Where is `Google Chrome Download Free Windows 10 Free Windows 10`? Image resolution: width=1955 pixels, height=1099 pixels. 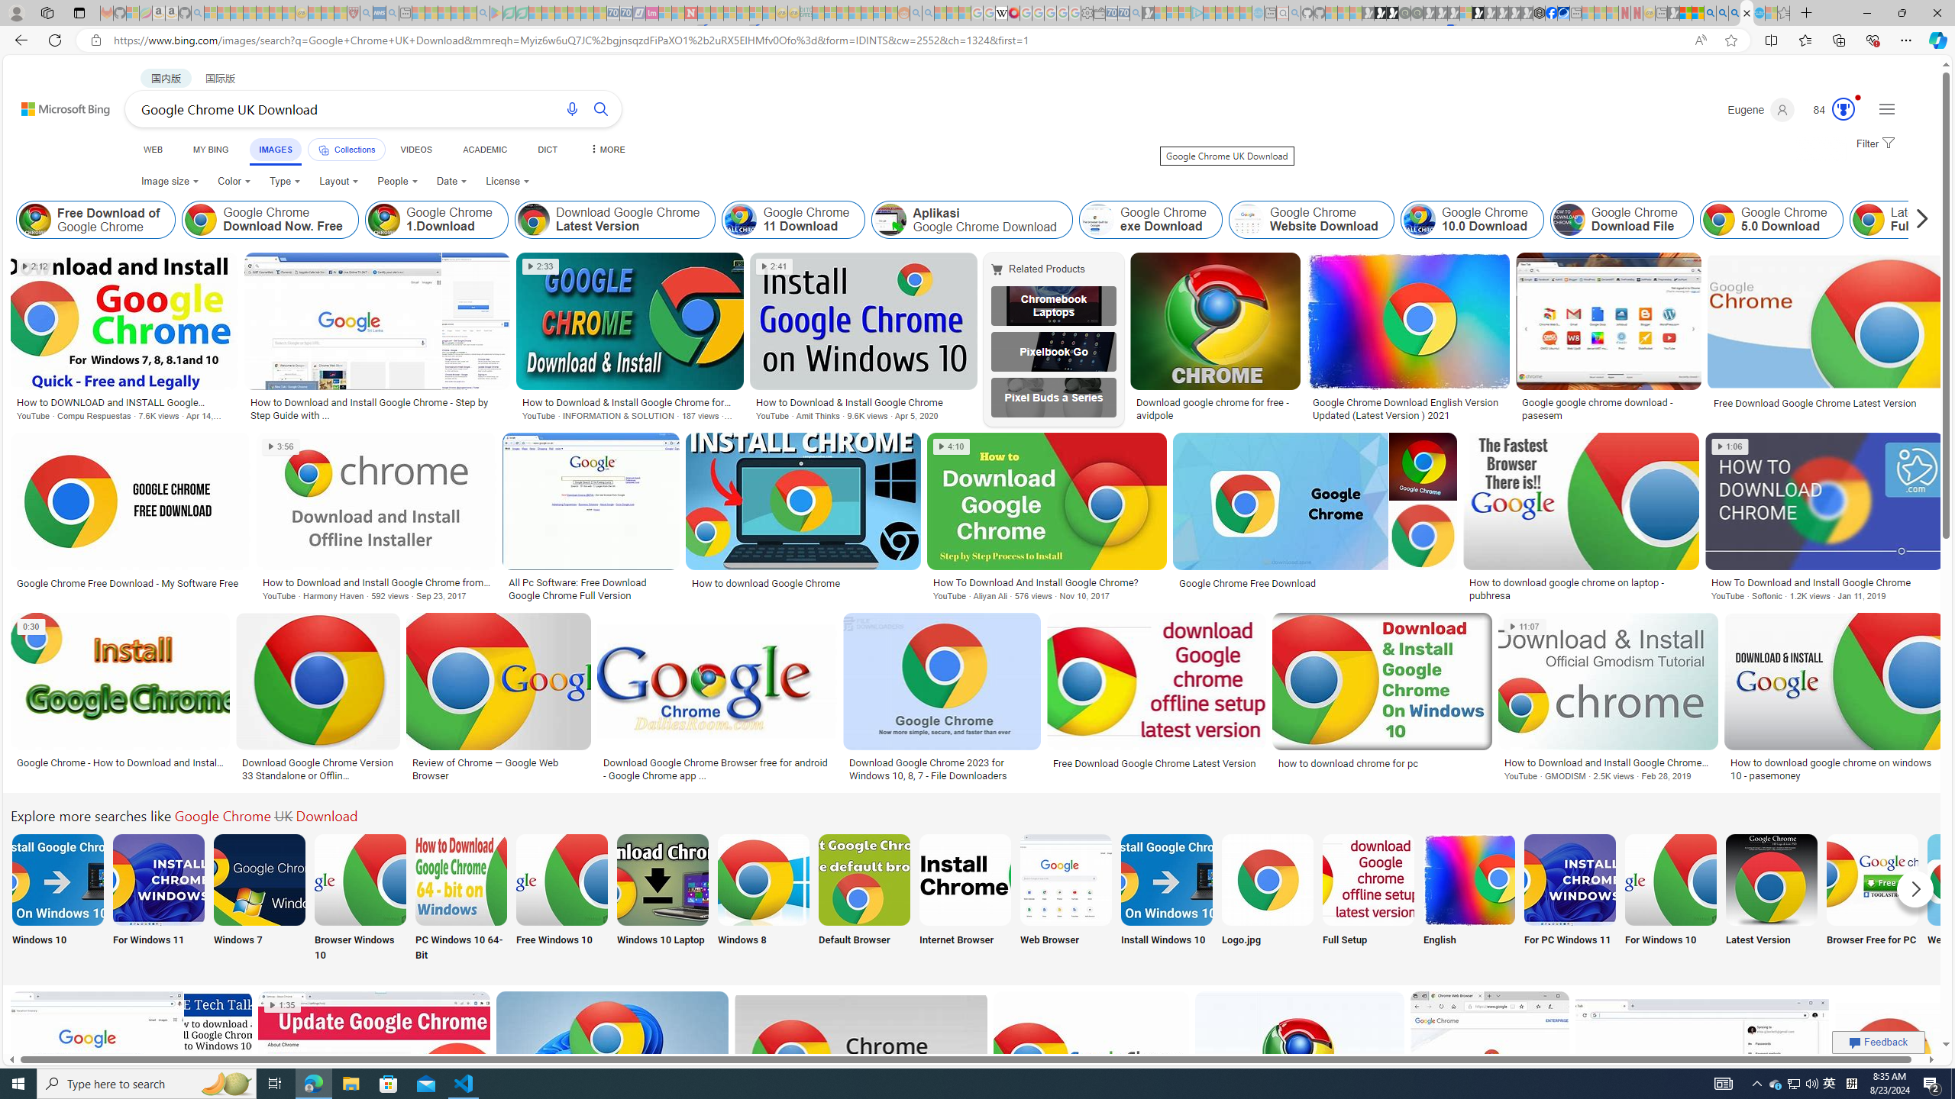
Google Chrome Download Free Windows 10 Free Windows 10 is located at coordinates (562, 899).